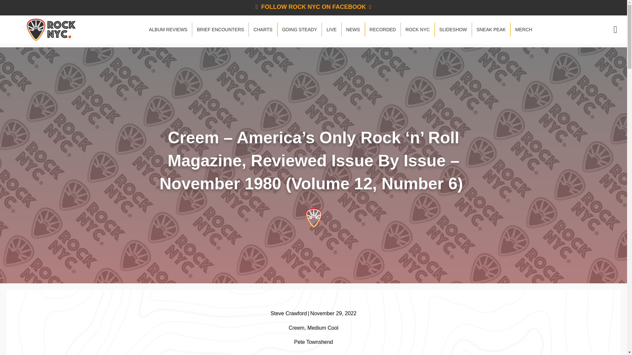 The height and width of the screenshot is (355, 632). I want to click on ALBUM REVIEWS, so click(168, 30).